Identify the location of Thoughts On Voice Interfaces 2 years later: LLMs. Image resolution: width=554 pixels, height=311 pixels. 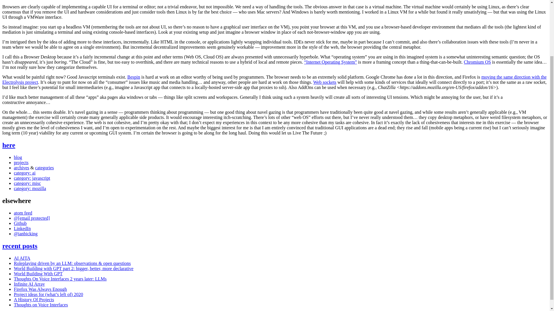
(60, 279).